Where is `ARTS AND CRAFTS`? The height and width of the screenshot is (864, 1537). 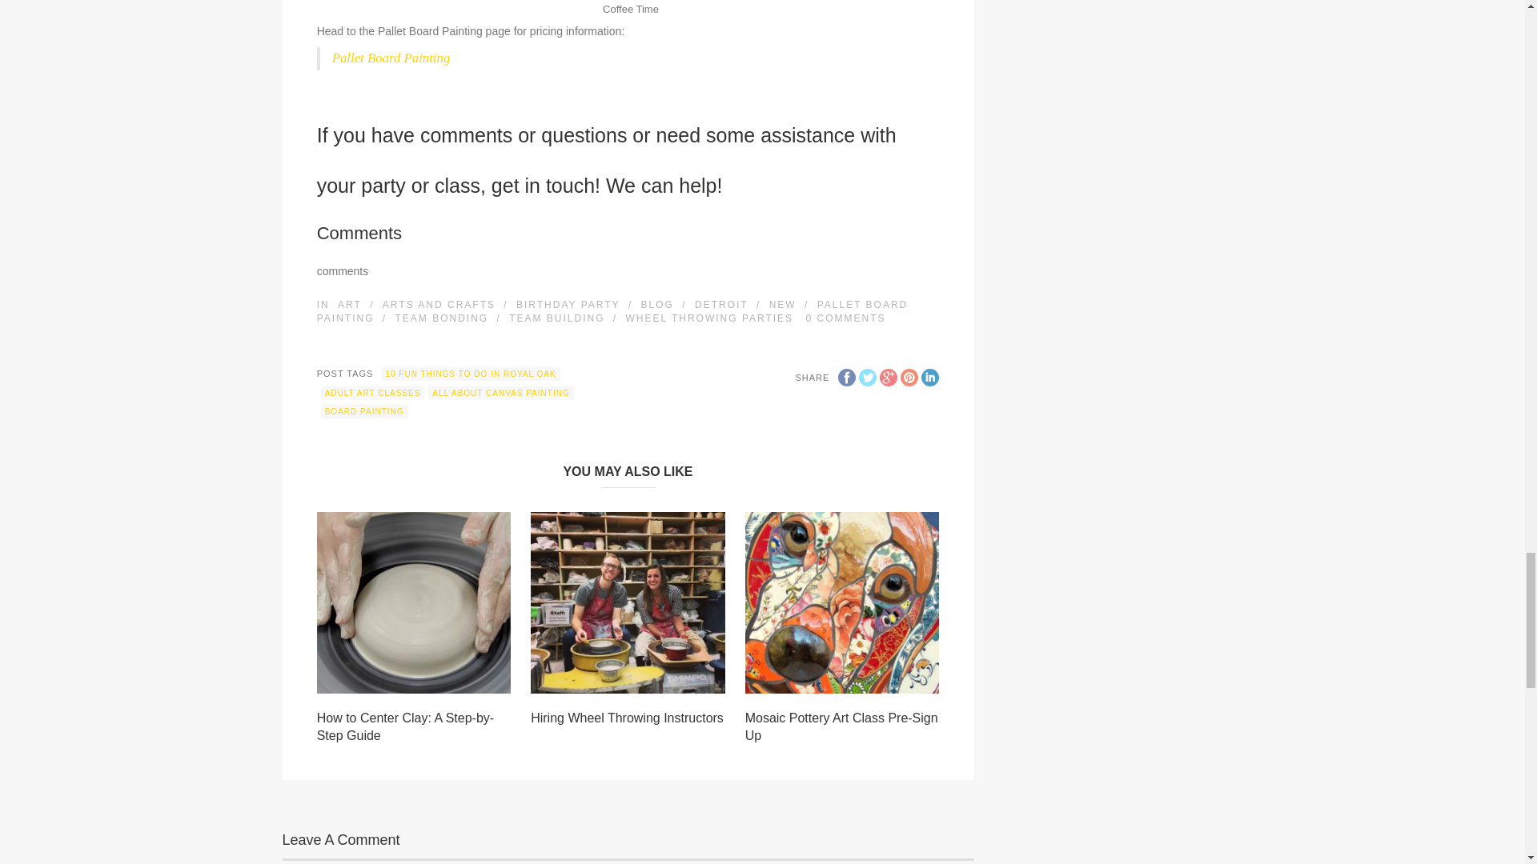 ARTS AND CRAFTS is located at coordinates (439, 304).